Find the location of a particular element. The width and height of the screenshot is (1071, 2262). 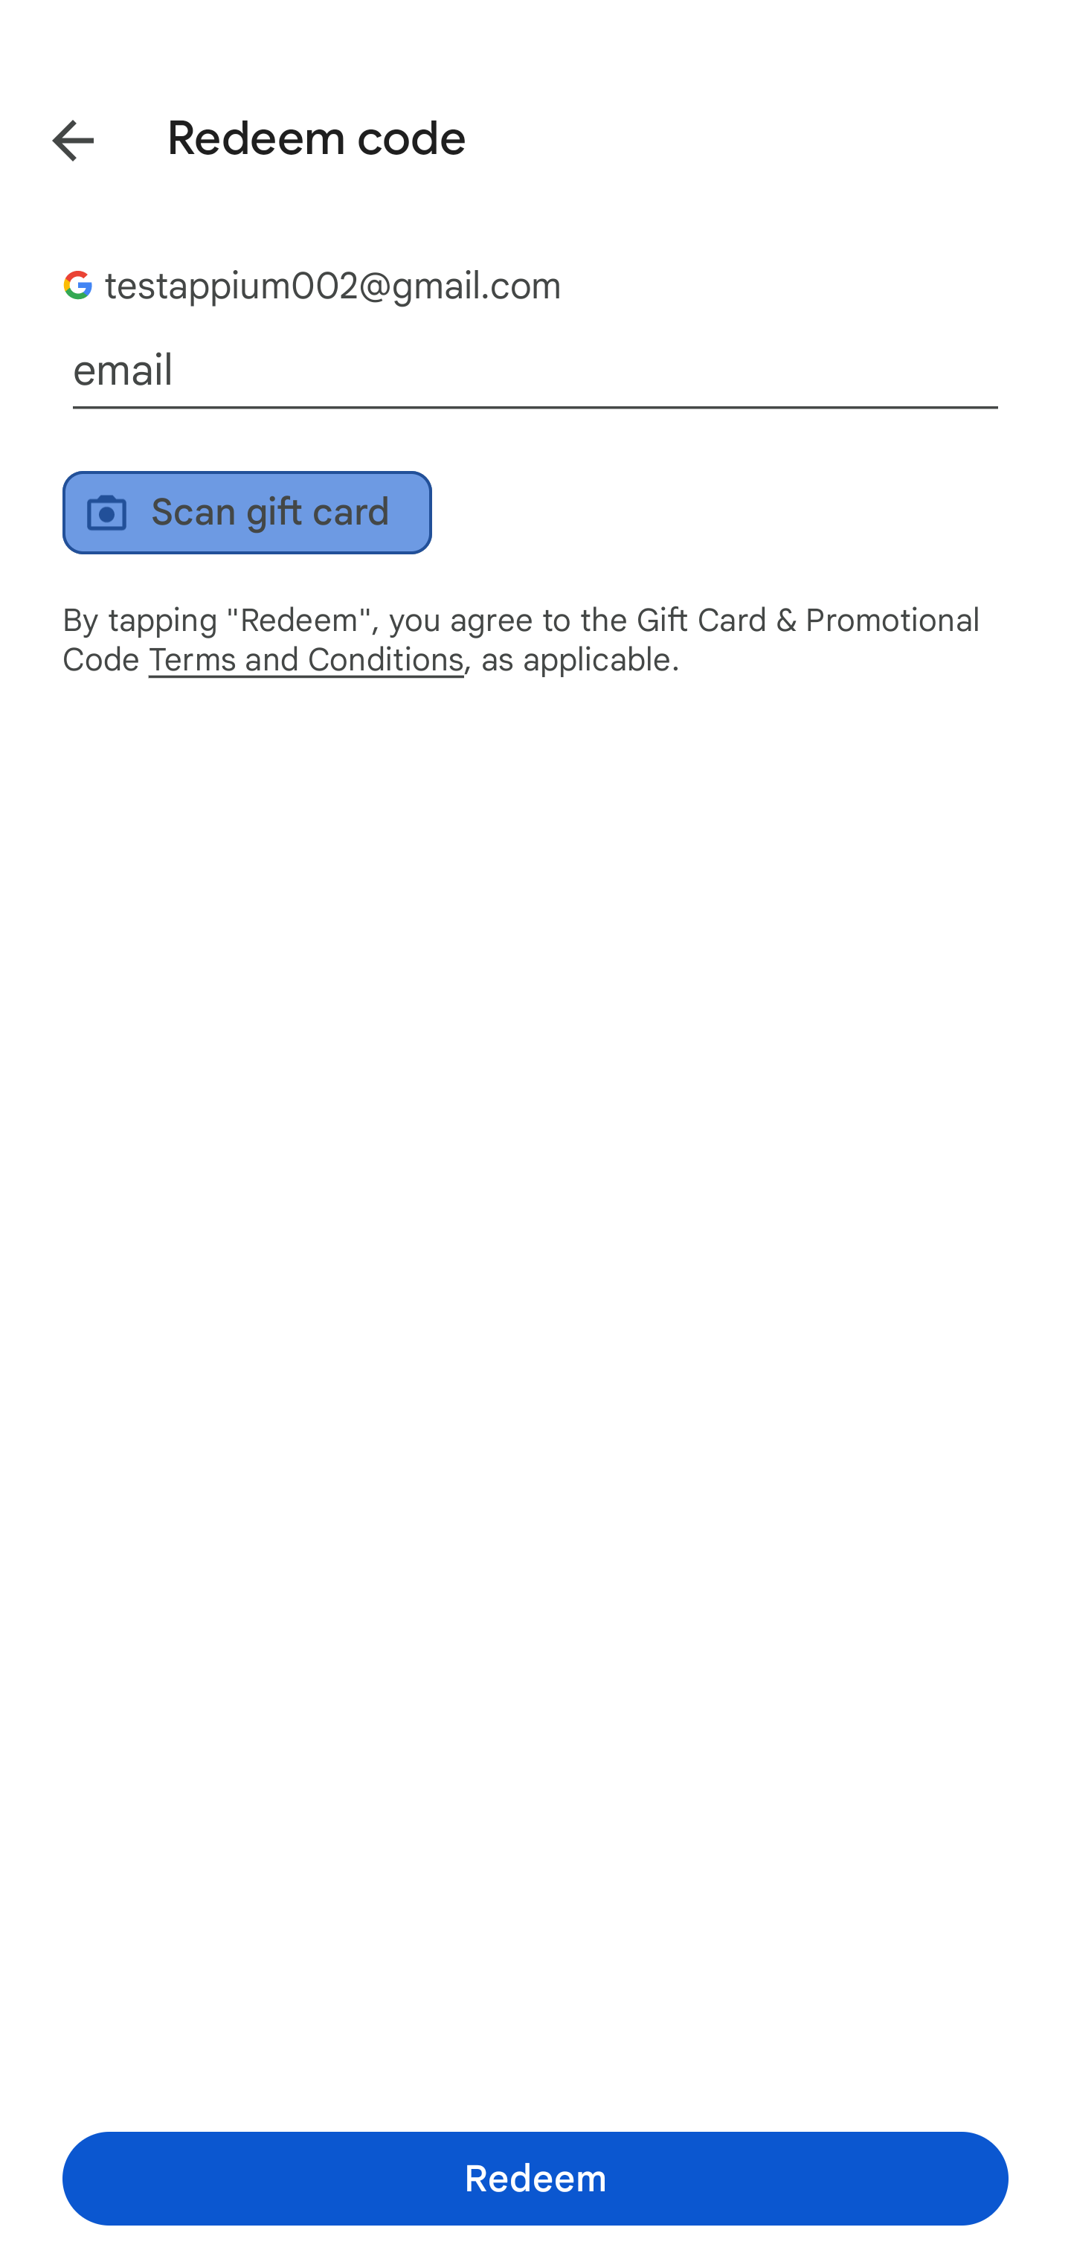

Scan gift card is located at coordinates (247, 512).